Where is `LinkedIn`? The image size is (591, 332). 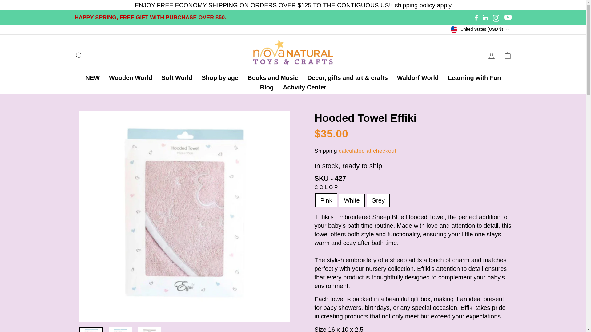
LinkedIn is located at coordinates (485, 17).